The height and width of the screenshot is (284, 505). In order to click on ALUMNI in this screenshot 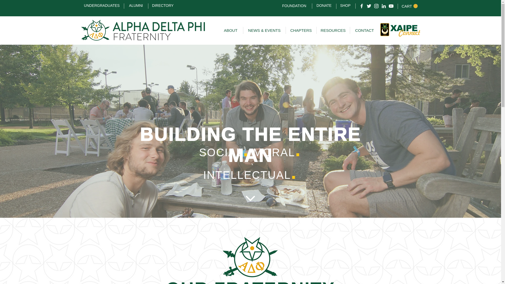, I will do `click(136, 5)`.